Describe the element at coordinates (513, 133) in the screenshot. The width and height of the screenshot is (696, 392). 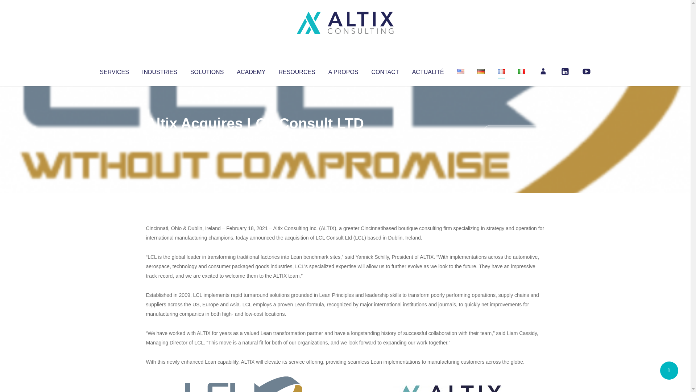
I see `No Comments` at that location.